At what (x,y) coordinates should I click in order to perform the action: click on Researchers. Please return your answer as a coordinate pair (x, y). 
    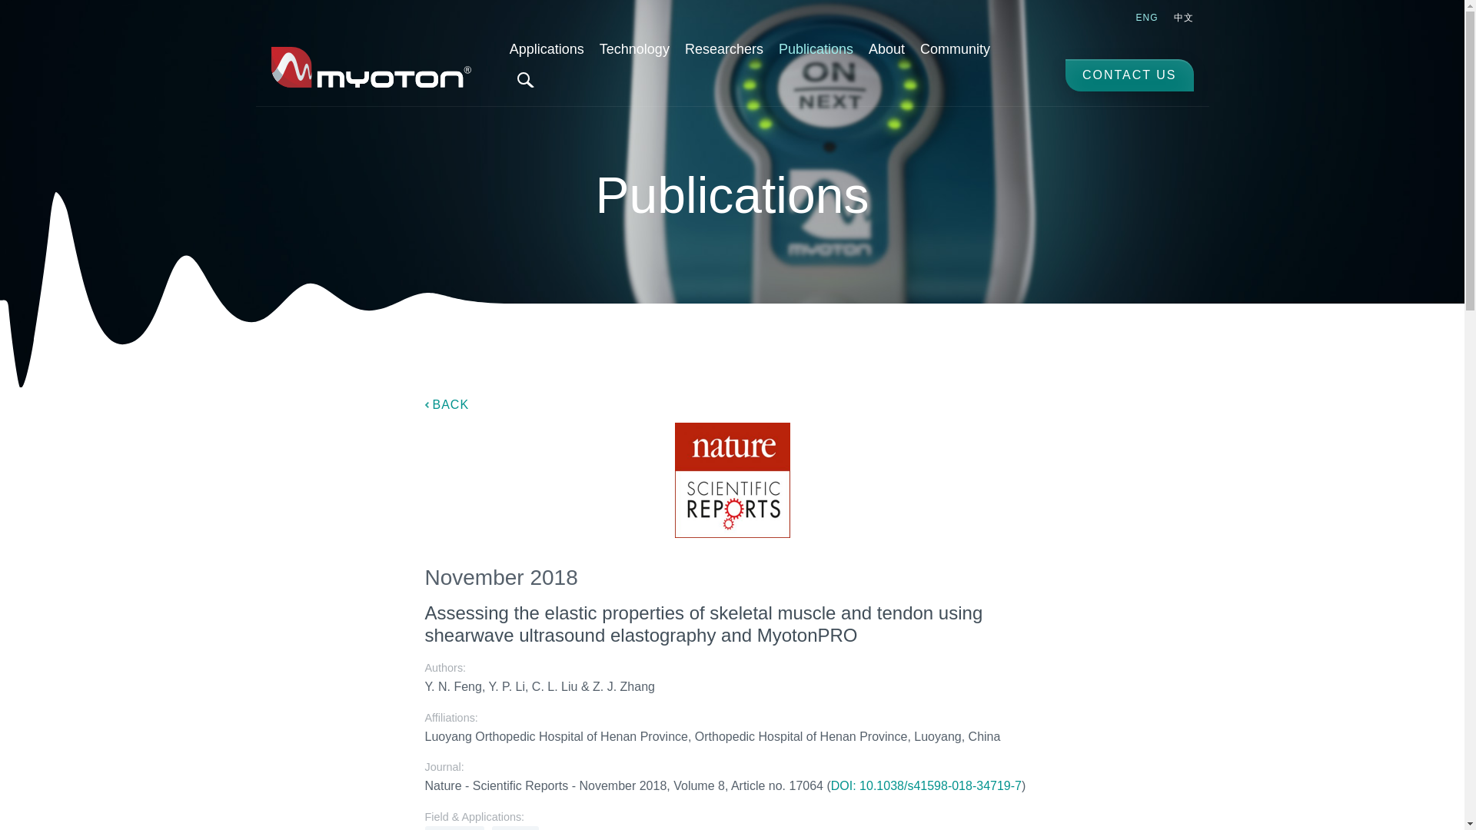
    Looking at the image, I should click on (724, 49).